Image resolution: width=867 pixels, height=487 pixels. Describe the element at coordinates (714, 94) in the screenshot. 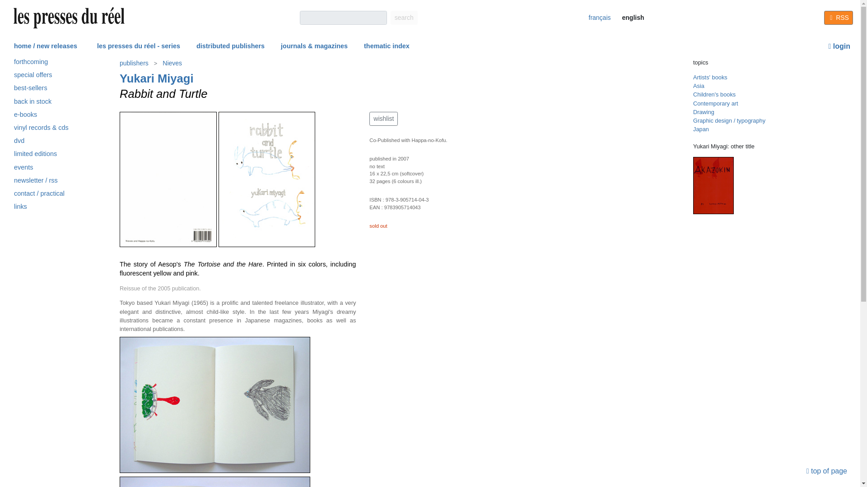

I see `Children's books` at that location.